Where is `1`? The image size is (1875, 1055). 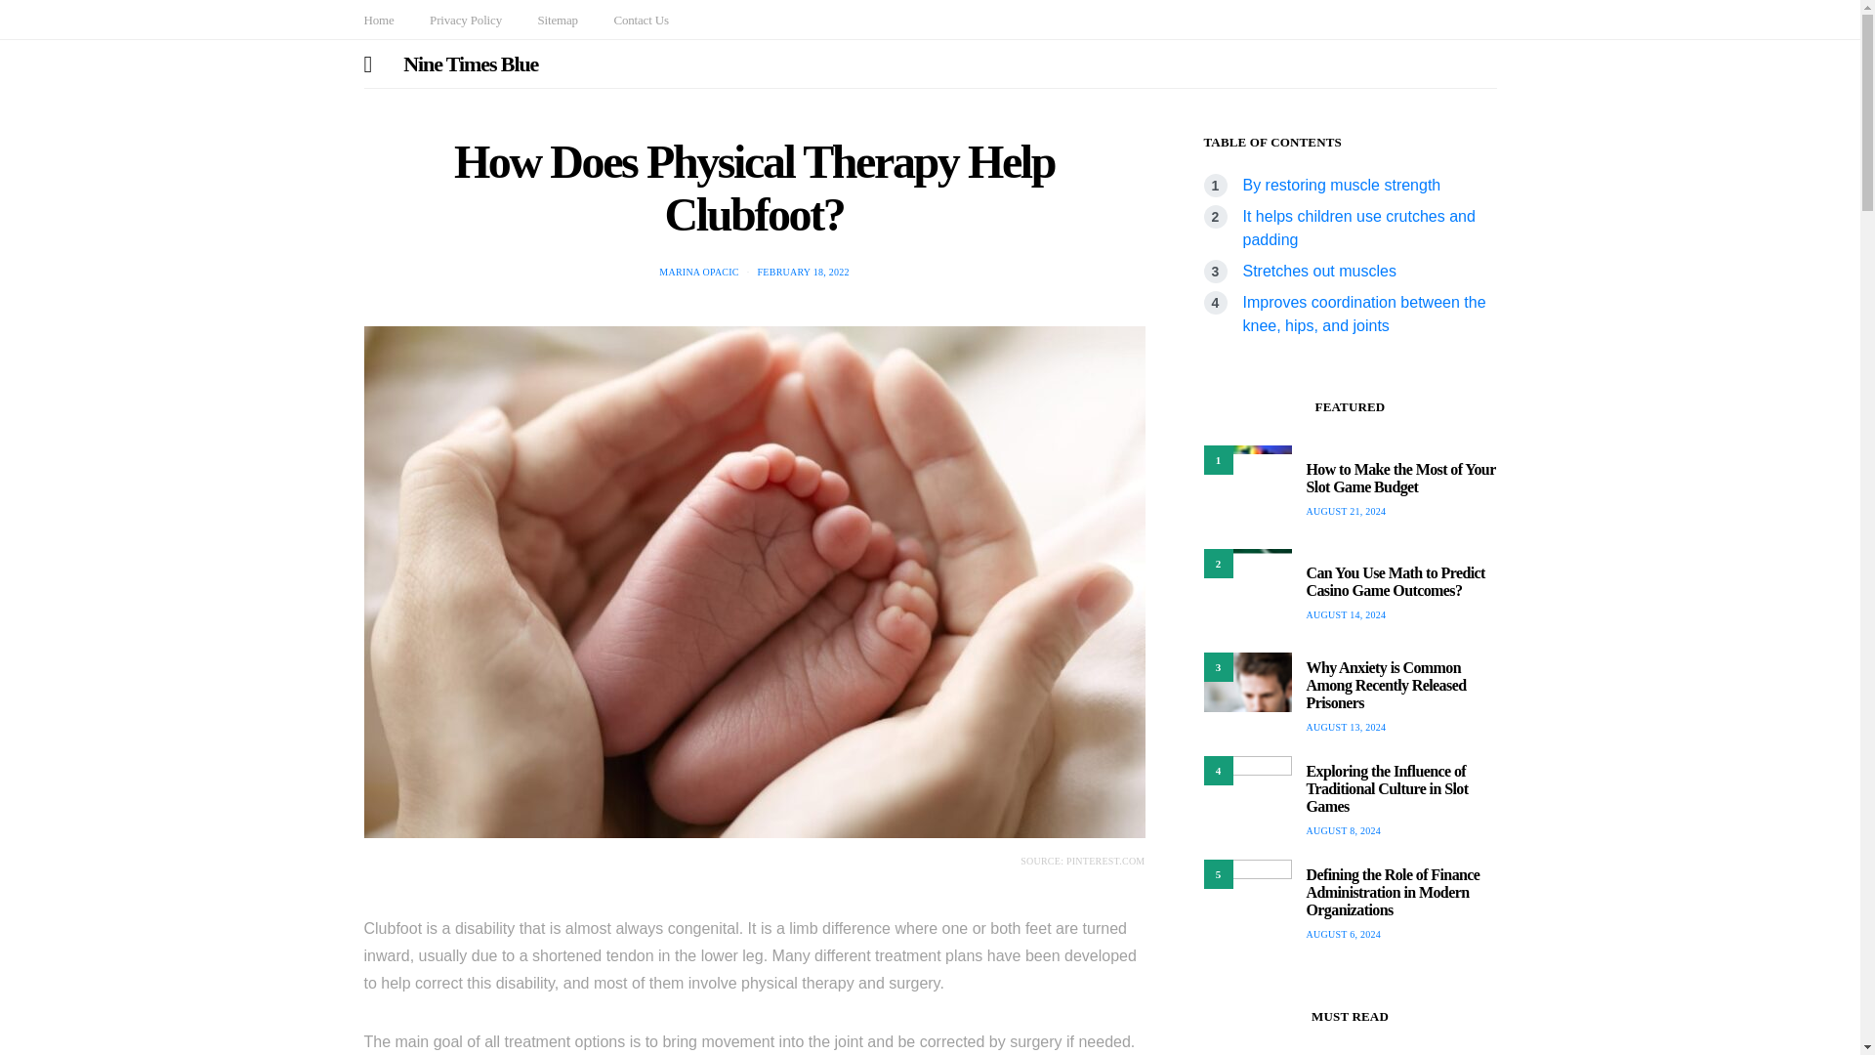
1 is located at coordinates (1247, 488).